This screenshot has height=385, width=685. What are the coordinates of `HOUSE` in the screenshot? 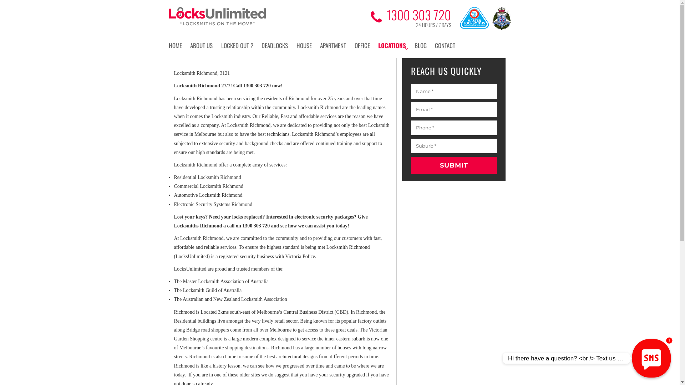 It's located at (308, 46).